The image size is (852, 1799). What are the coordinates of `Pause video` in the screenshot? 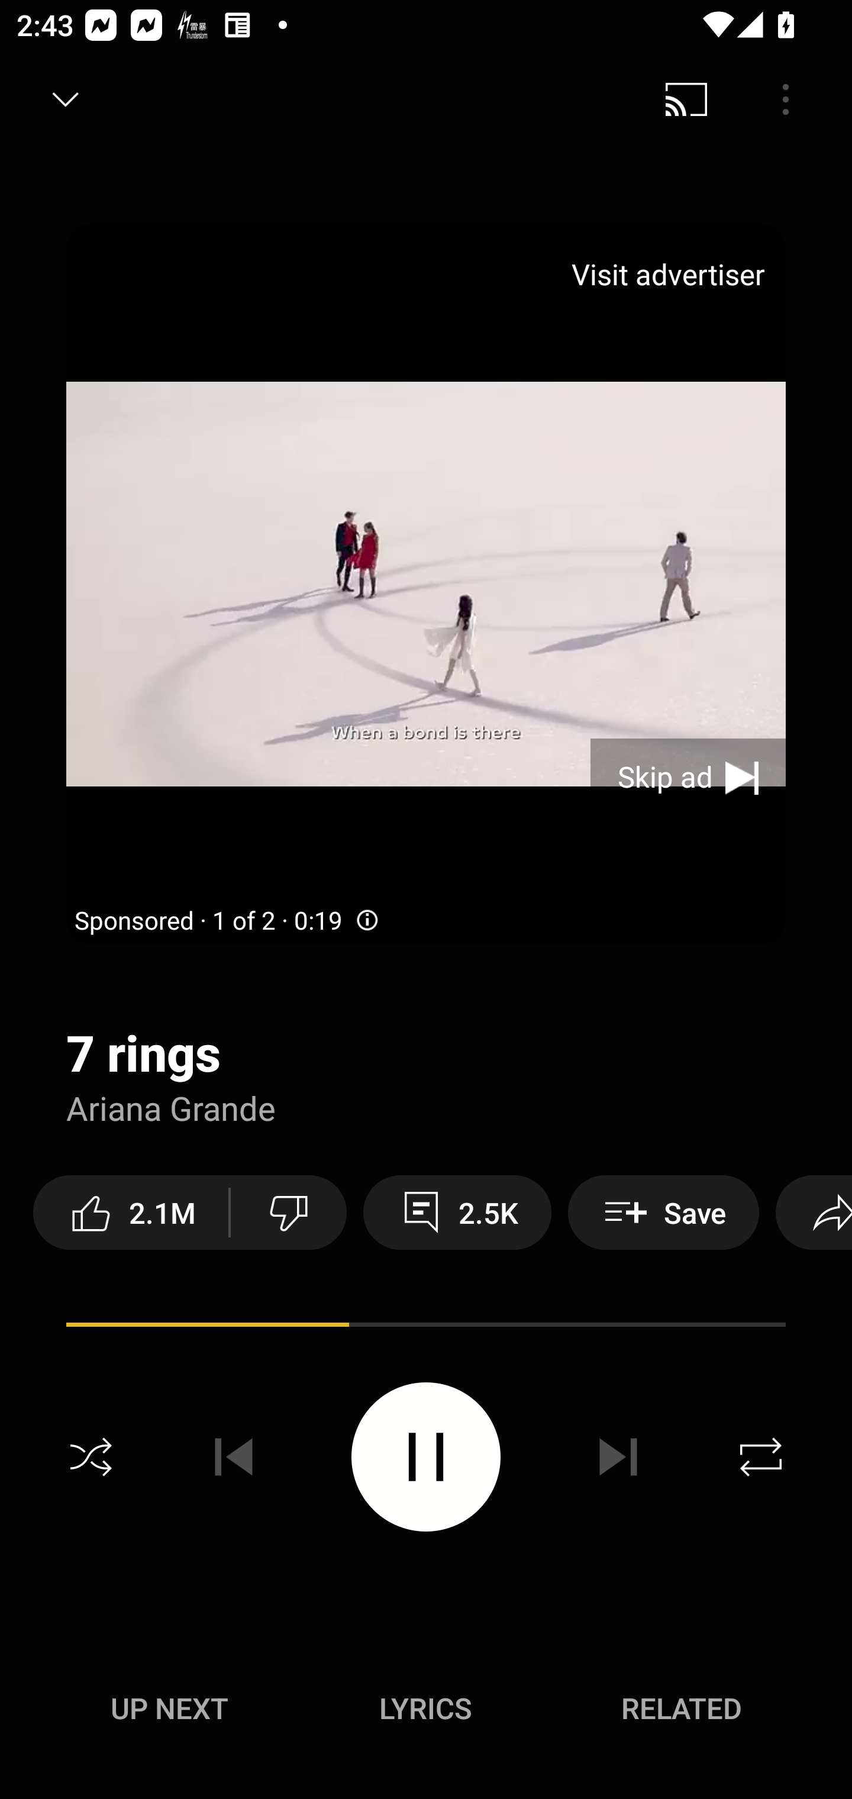 It's located at (426, 1456).